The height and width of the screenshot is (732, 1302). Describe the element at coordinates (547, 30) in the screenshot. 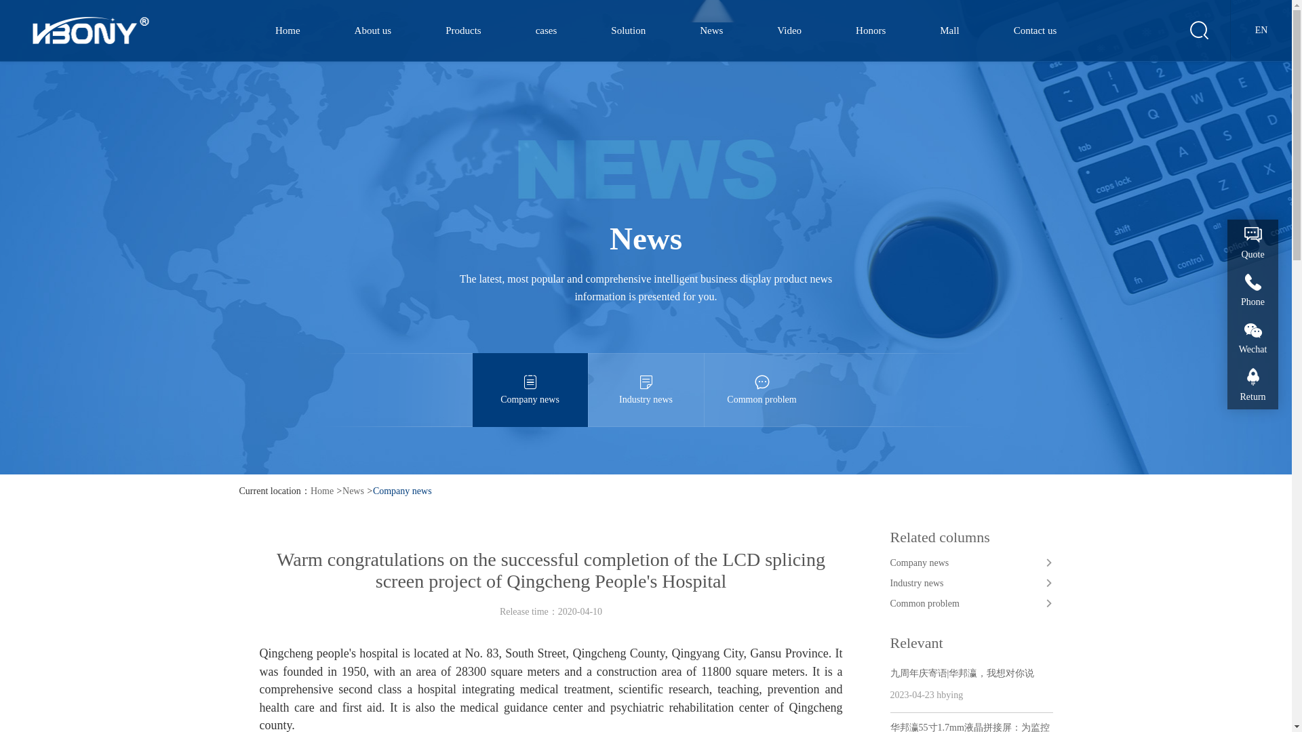

I see `cases` at that location.